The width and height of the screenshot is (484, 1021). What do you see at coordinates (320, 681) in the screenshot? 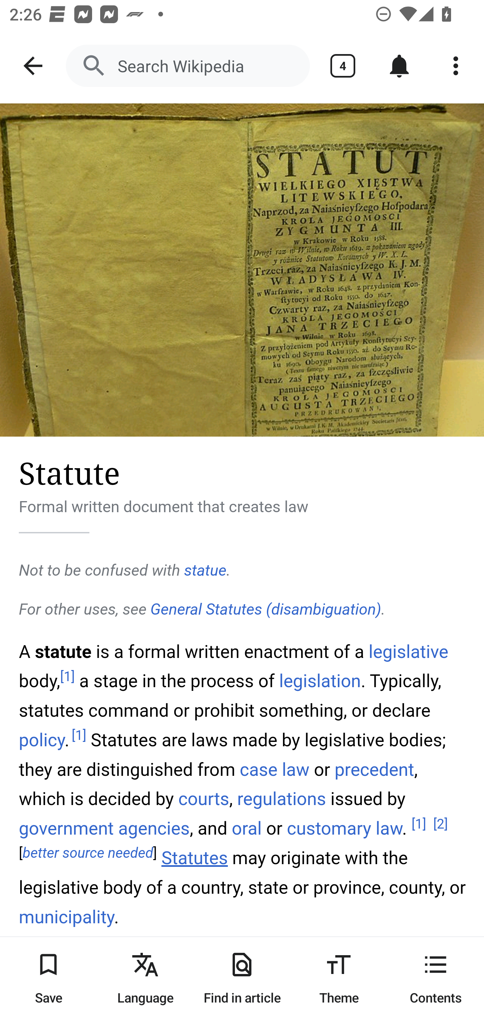
I see `legislation` at bounding box center [320, 681].